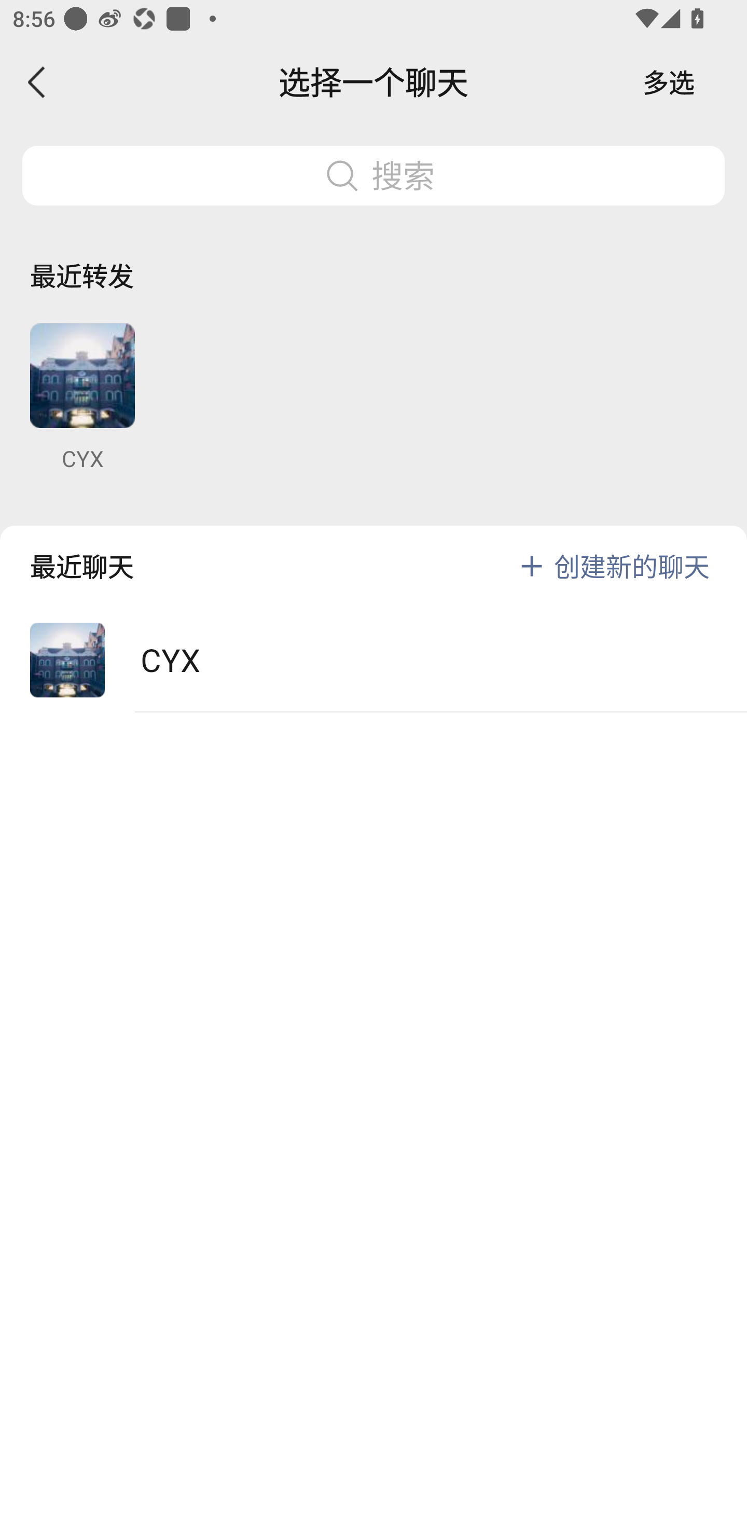 The height and width of the screenshot is (1536, 747). Describe the element at coordinates (82, 397) in the screenshot. I see `CYX` at that location.